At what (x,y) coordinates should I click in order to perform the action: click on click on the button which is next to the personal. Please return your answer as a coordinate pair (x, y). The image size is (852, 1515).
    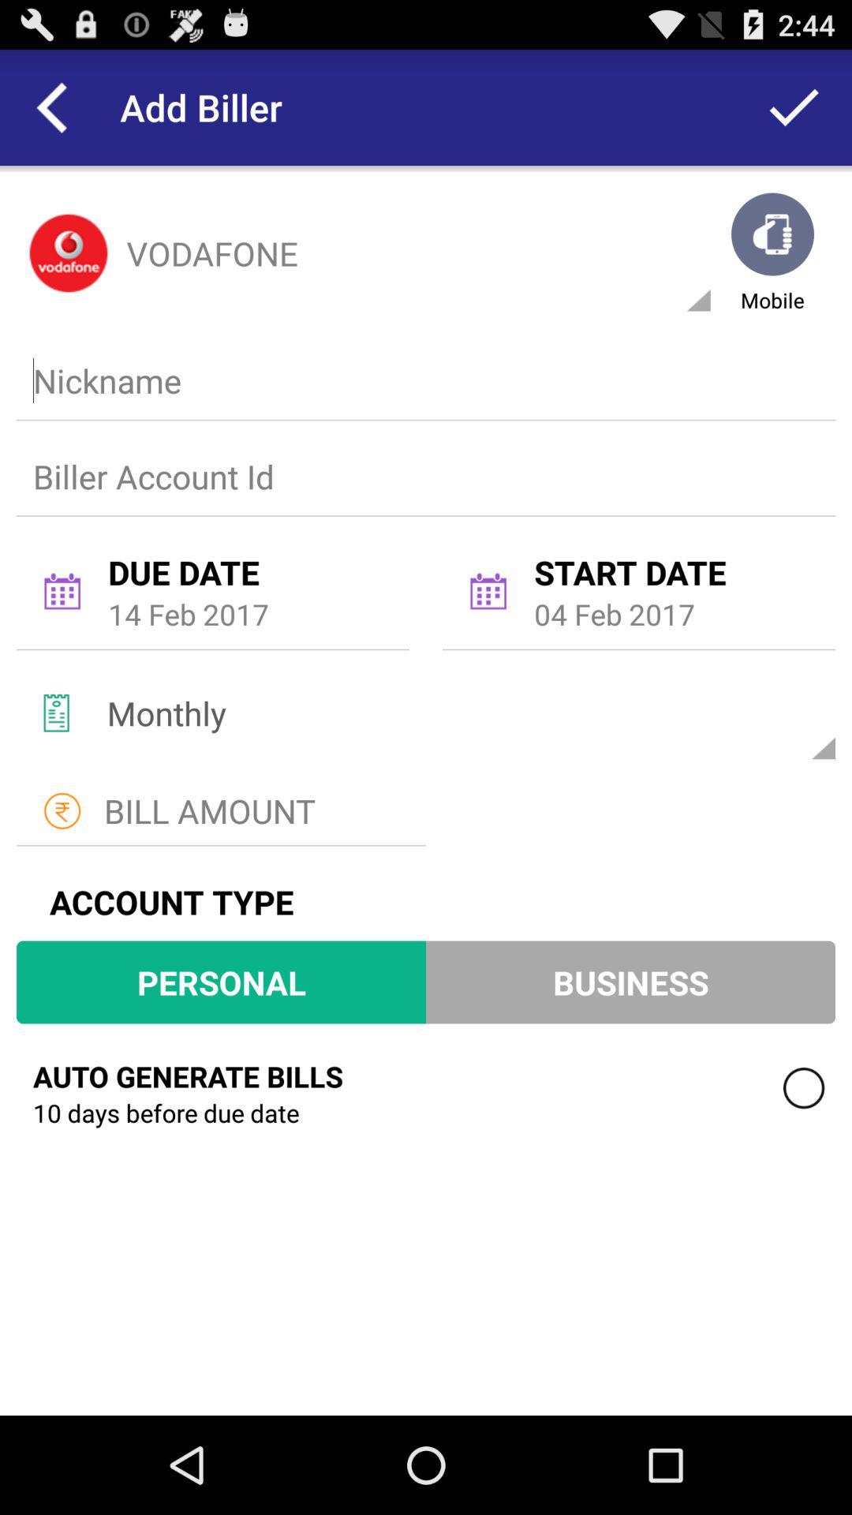
    Looking at the image, I should click on (631, 982).